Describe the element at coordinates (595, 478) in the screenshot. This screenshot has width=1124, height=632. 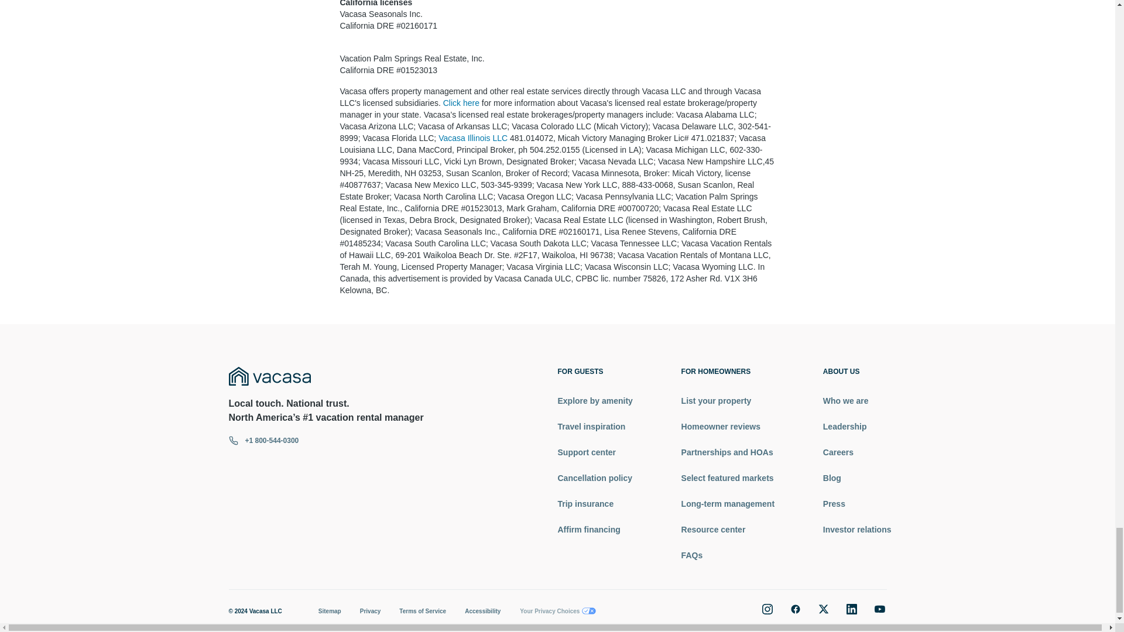
I see `Cancellation policy` at that location.